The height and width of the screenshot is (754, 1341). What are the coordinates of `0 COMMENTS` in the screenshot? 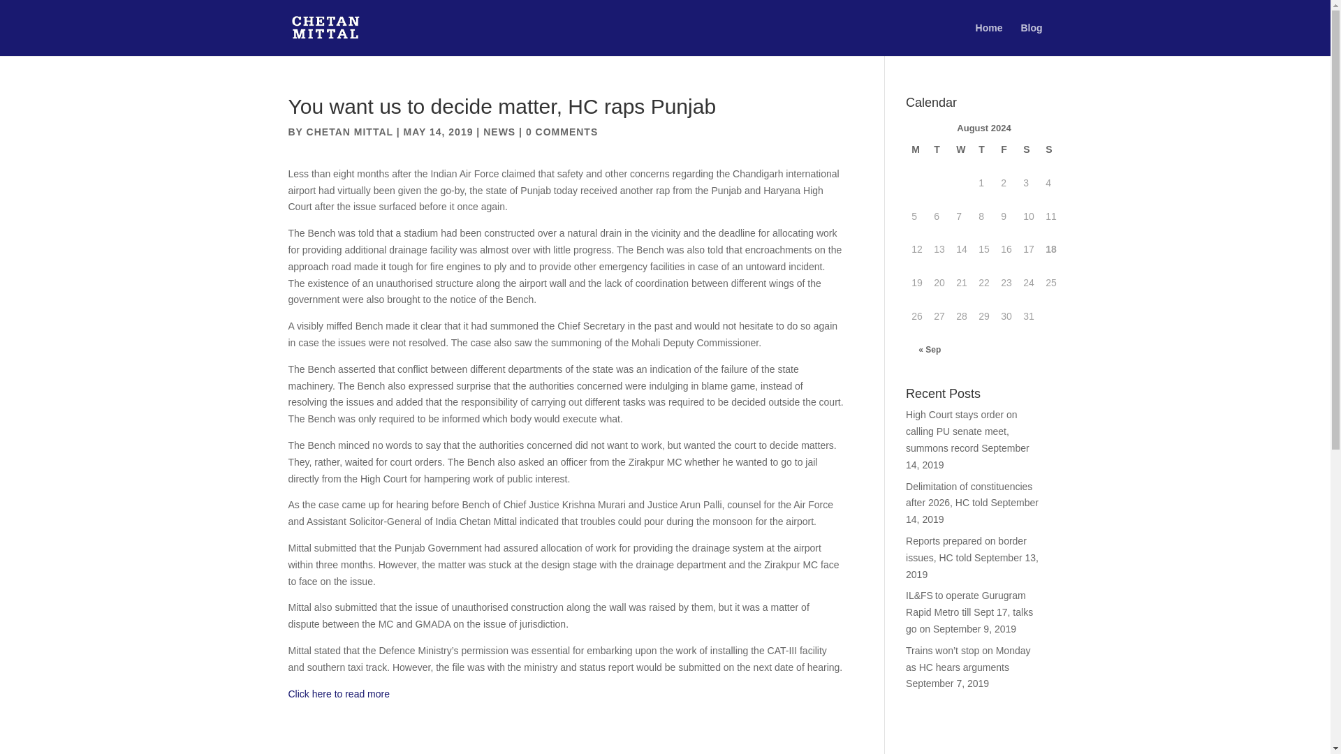 It's located at (562, 131).